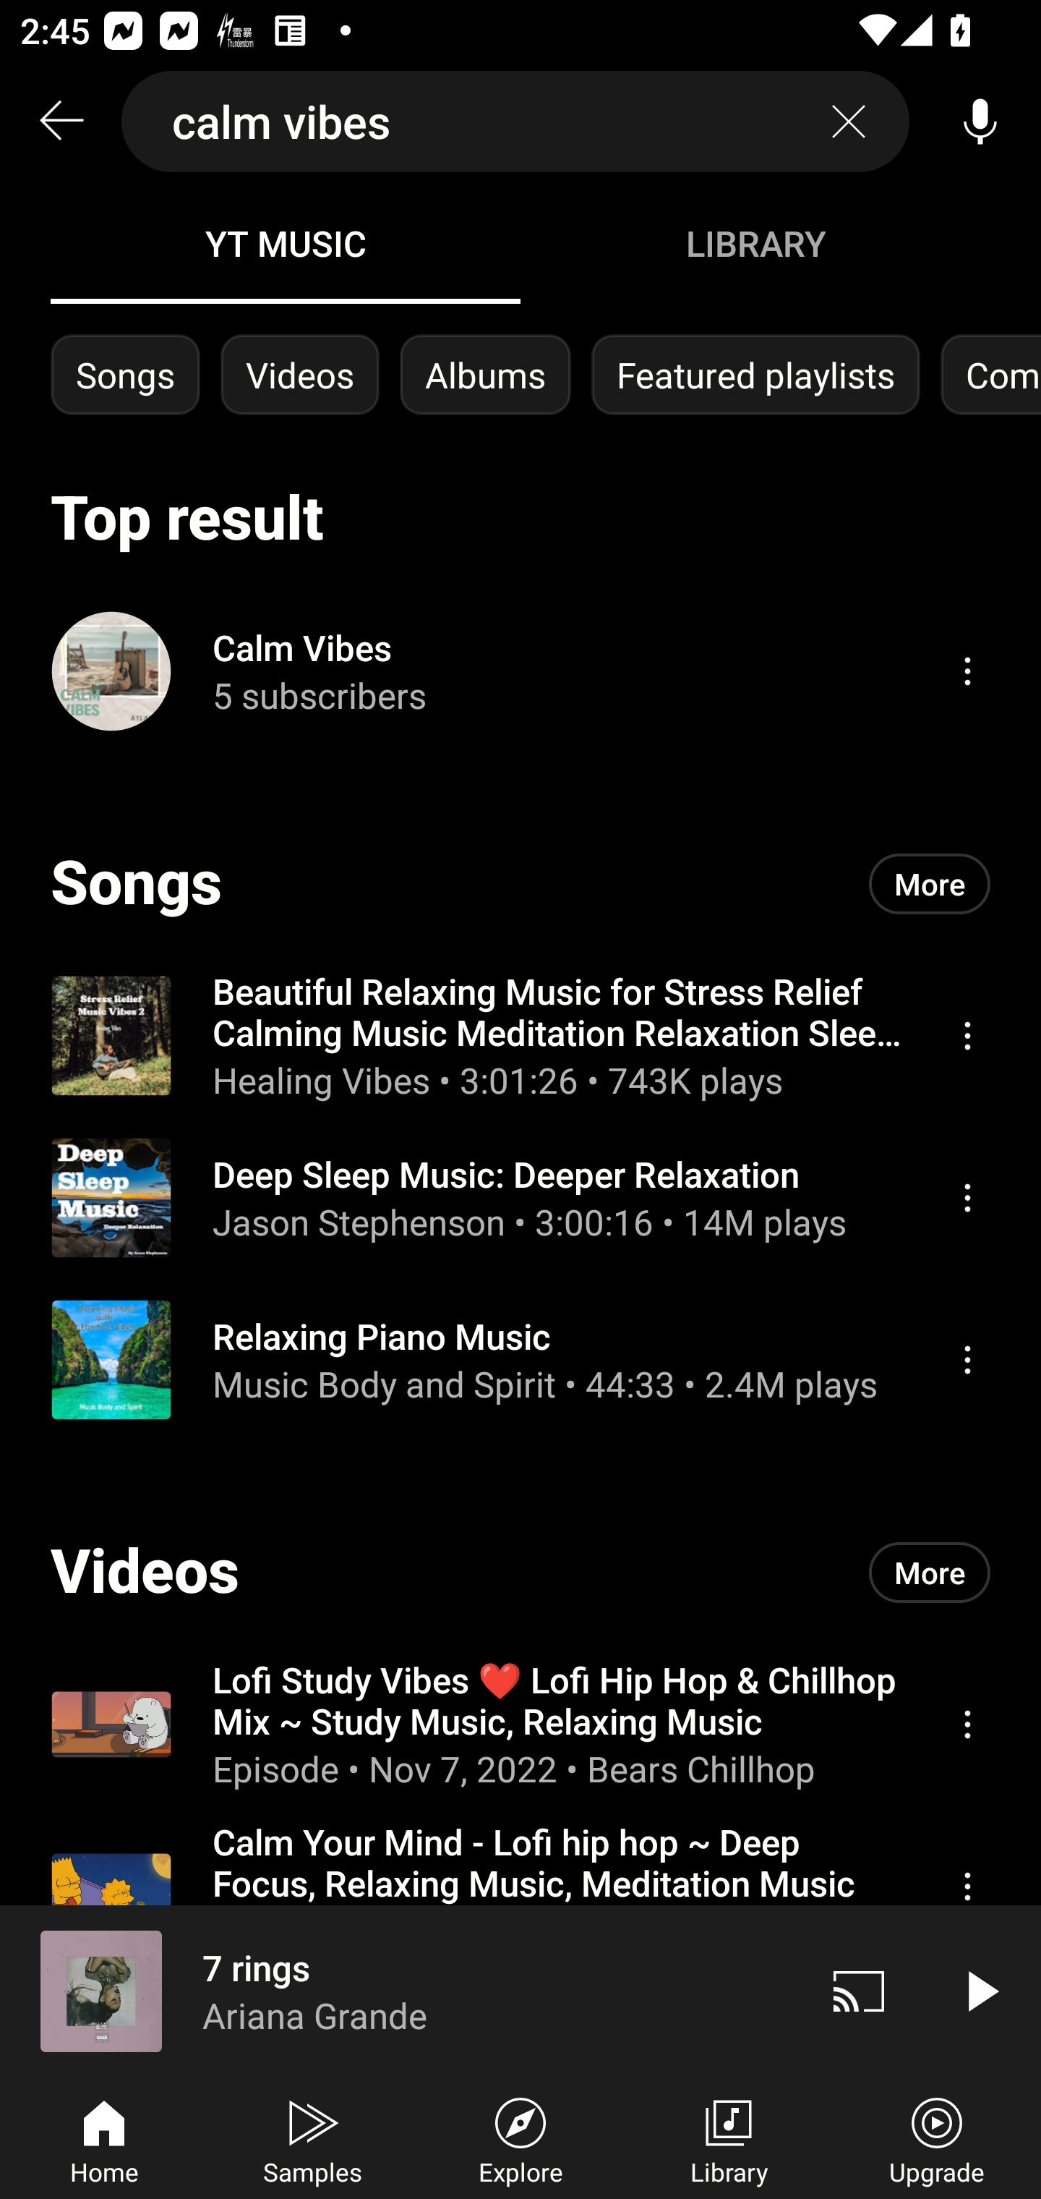 The image size is (1041, 2199). Describe the element at coordinates (859, 1991) in the screenshot. I see `Cast. Disconnected` at that location.